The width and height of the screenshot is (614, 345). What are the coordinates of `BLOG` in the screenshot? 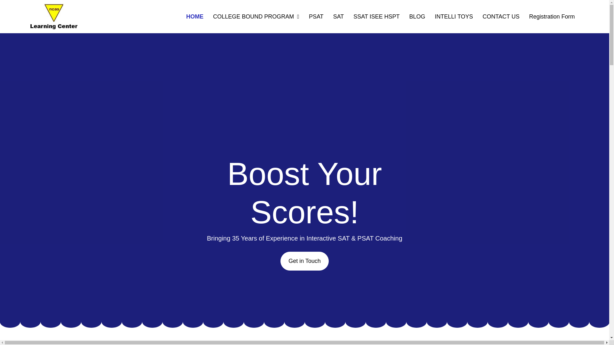 It's located at (417, 17).